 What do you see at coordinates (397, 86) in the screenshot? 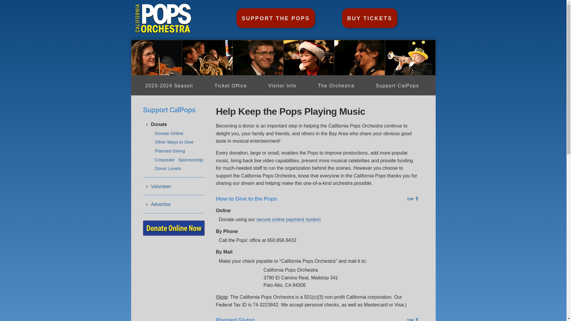
I see `Support CalPops` at bounding box center [397, 86].